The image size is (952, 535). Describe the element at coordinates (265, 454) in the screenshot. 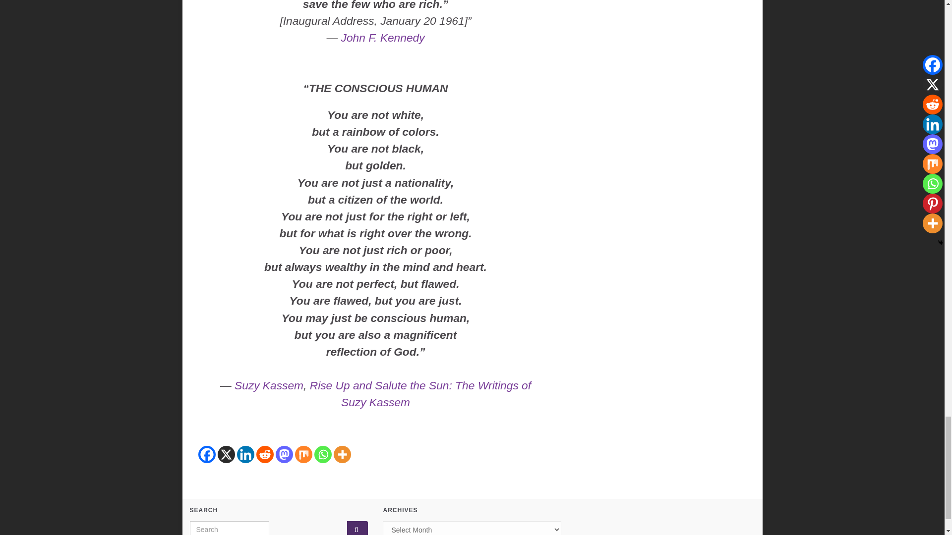

I see `Reddit` at that location.